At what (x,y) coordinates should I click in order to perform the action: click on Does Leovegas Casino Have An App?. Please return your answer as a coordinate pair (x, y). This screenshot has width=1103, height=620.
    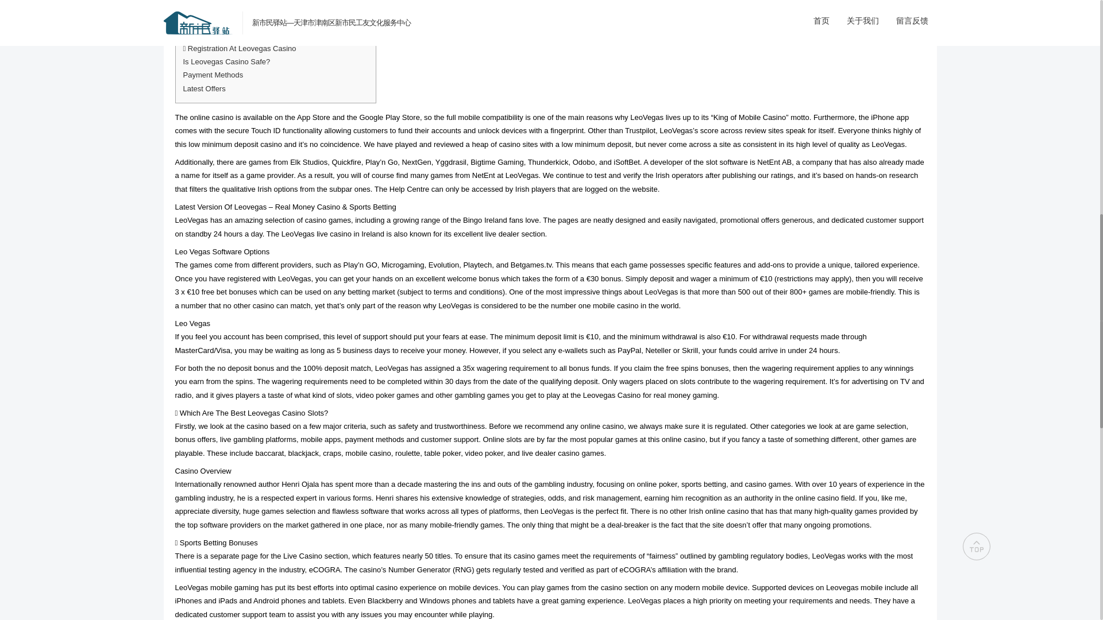
    Looking at the image, I should click on (246, 34).